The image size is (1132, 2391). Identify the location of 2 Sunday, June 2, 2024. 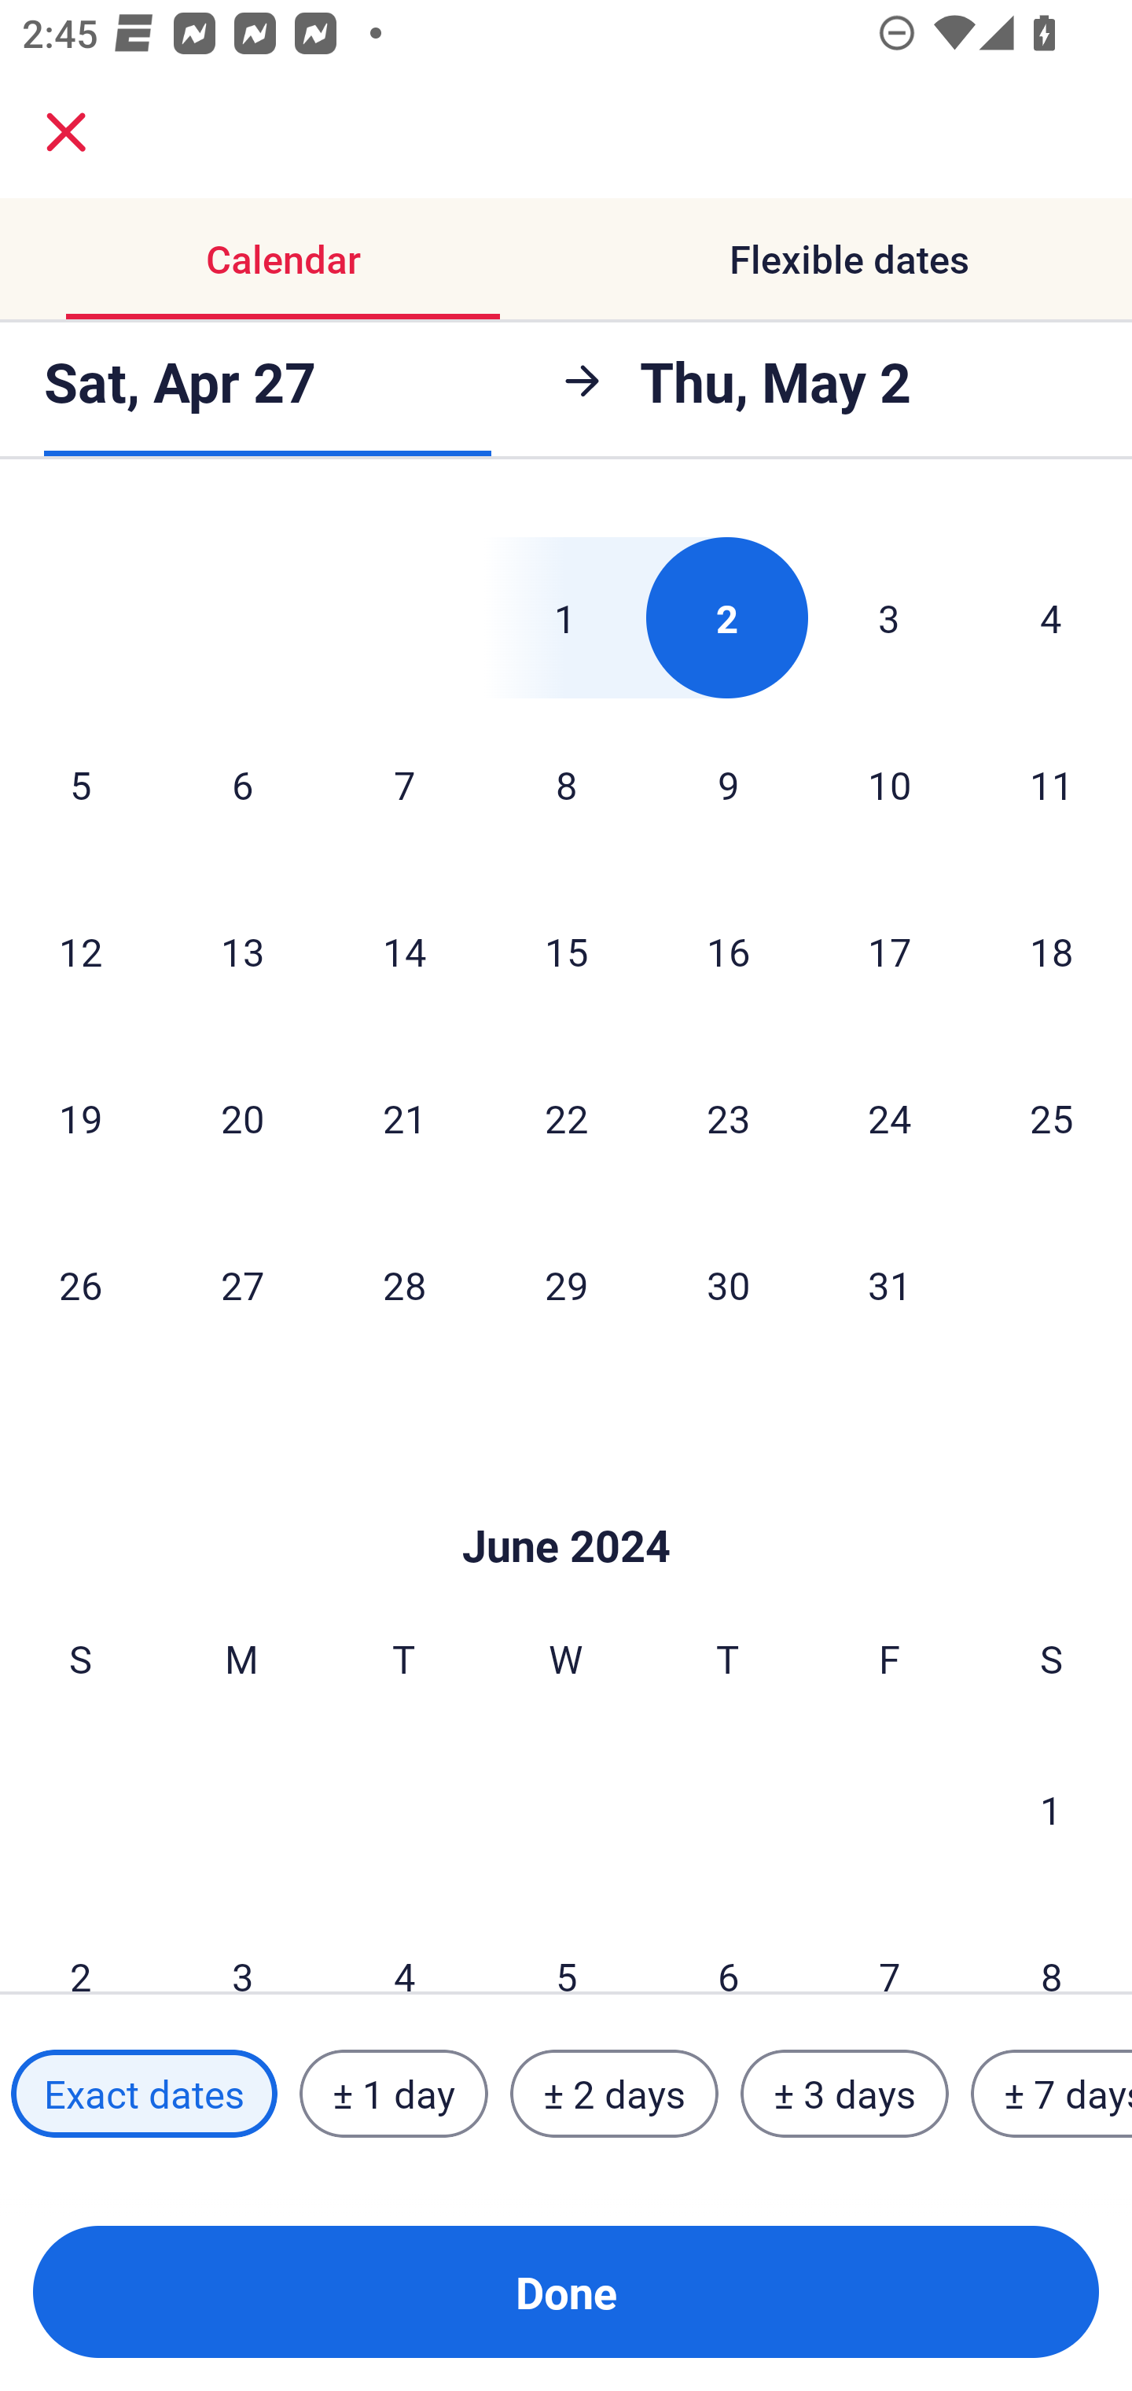
(80, 1943).